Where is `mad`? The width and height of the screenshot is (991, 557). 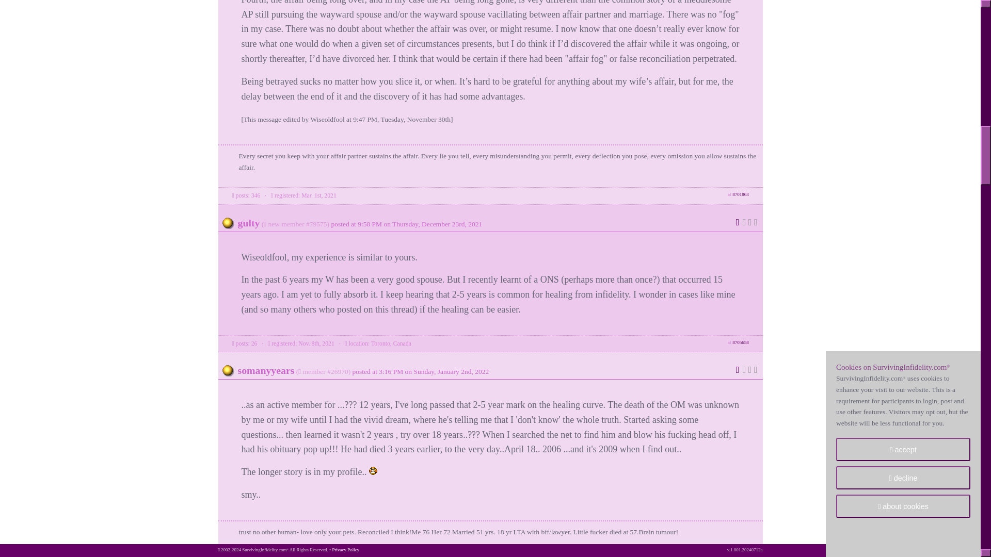 mad is located at coordinates (373, 471).